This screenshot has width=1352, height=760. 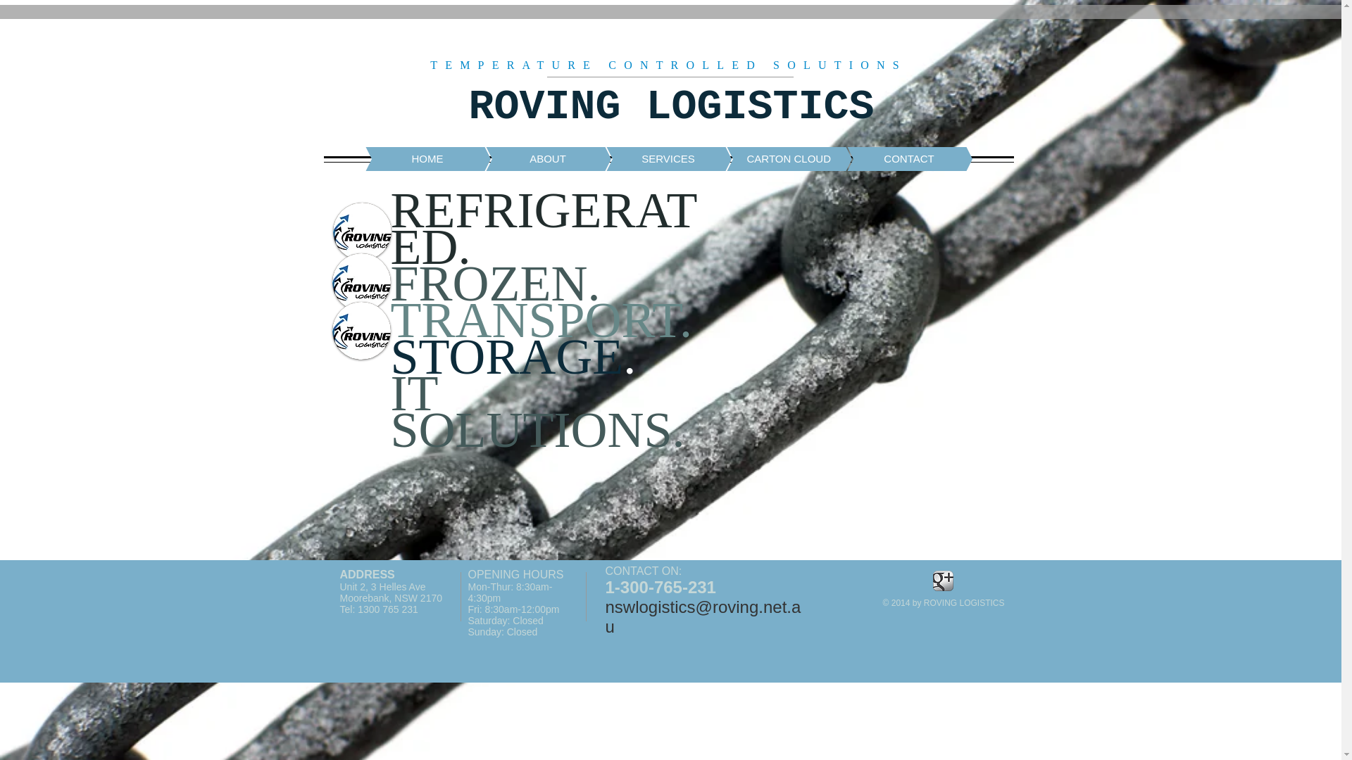 I want to click on roving large.jpg, so click(x=362, y=282).